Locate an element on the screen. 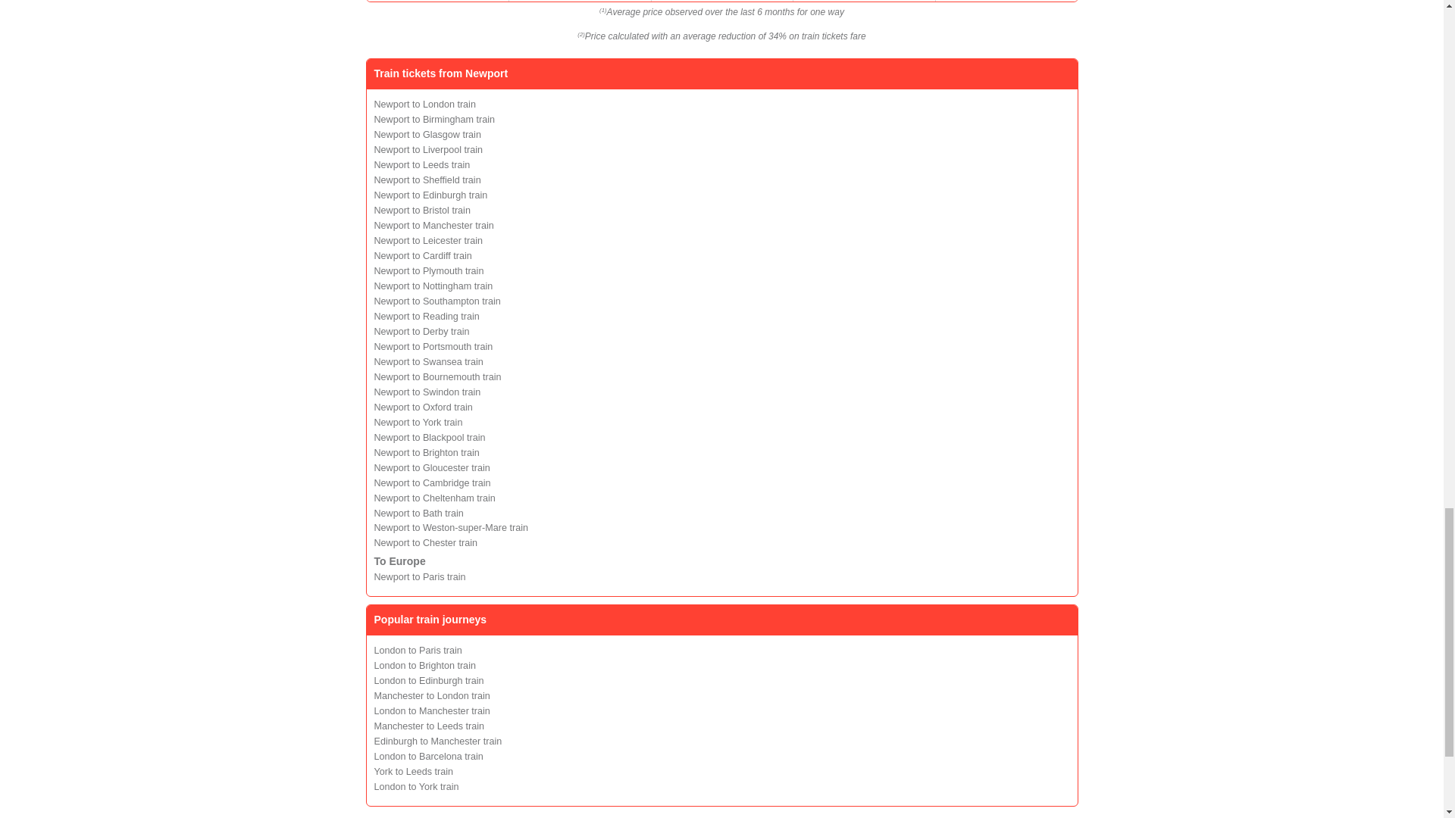 The width and height of the screenshot is (1455, 818). Newport to Cardiff train is located at coordinates (423, 255).